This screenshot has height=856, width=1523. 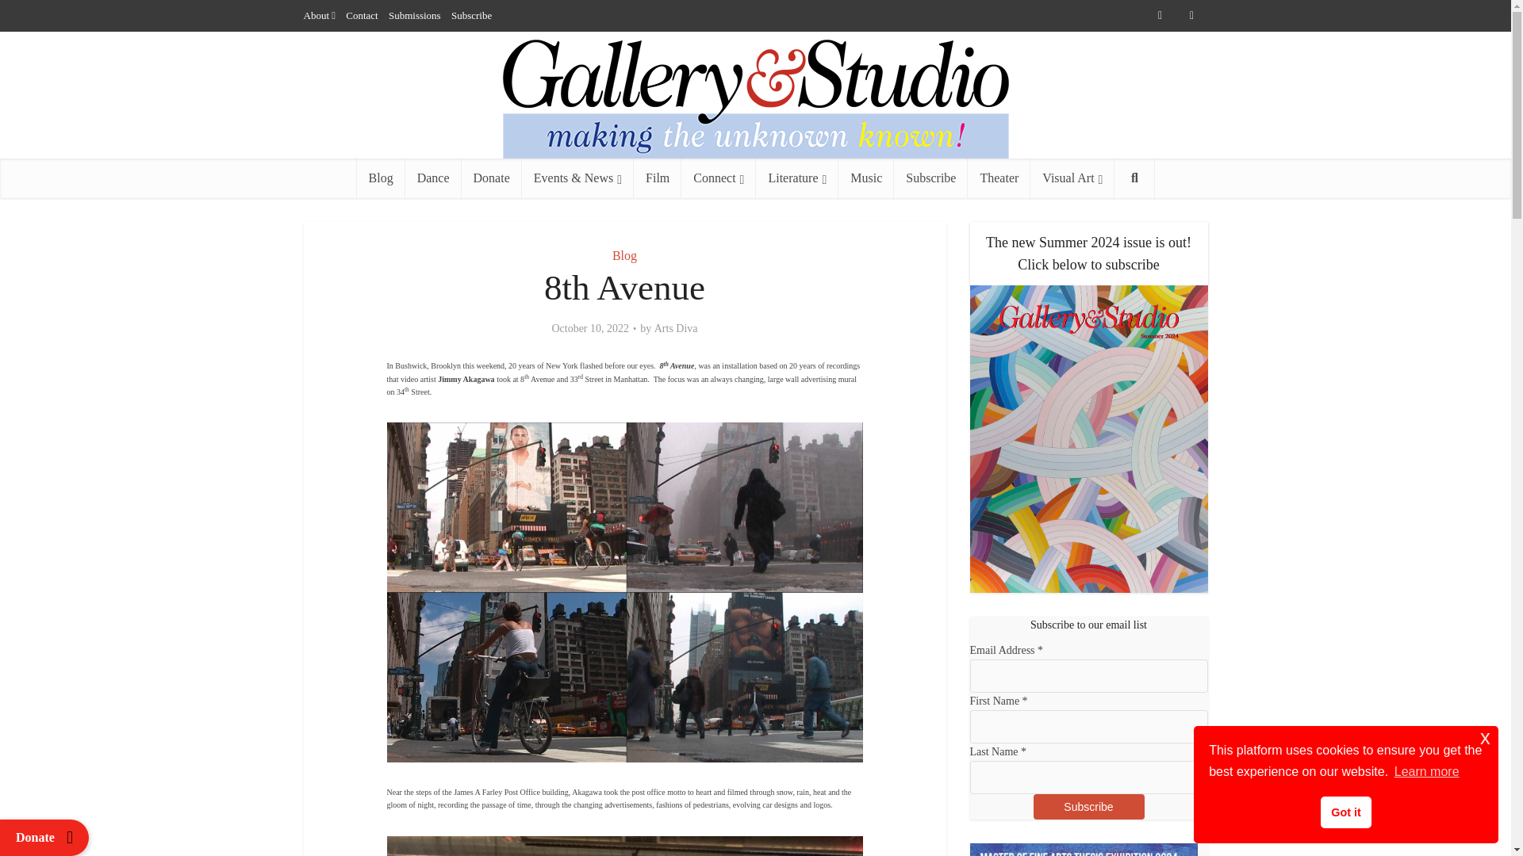 What do you see at coordinates (471, 15) in the screenshot?
I see `Subscribe` at bounding box center [471, 15].